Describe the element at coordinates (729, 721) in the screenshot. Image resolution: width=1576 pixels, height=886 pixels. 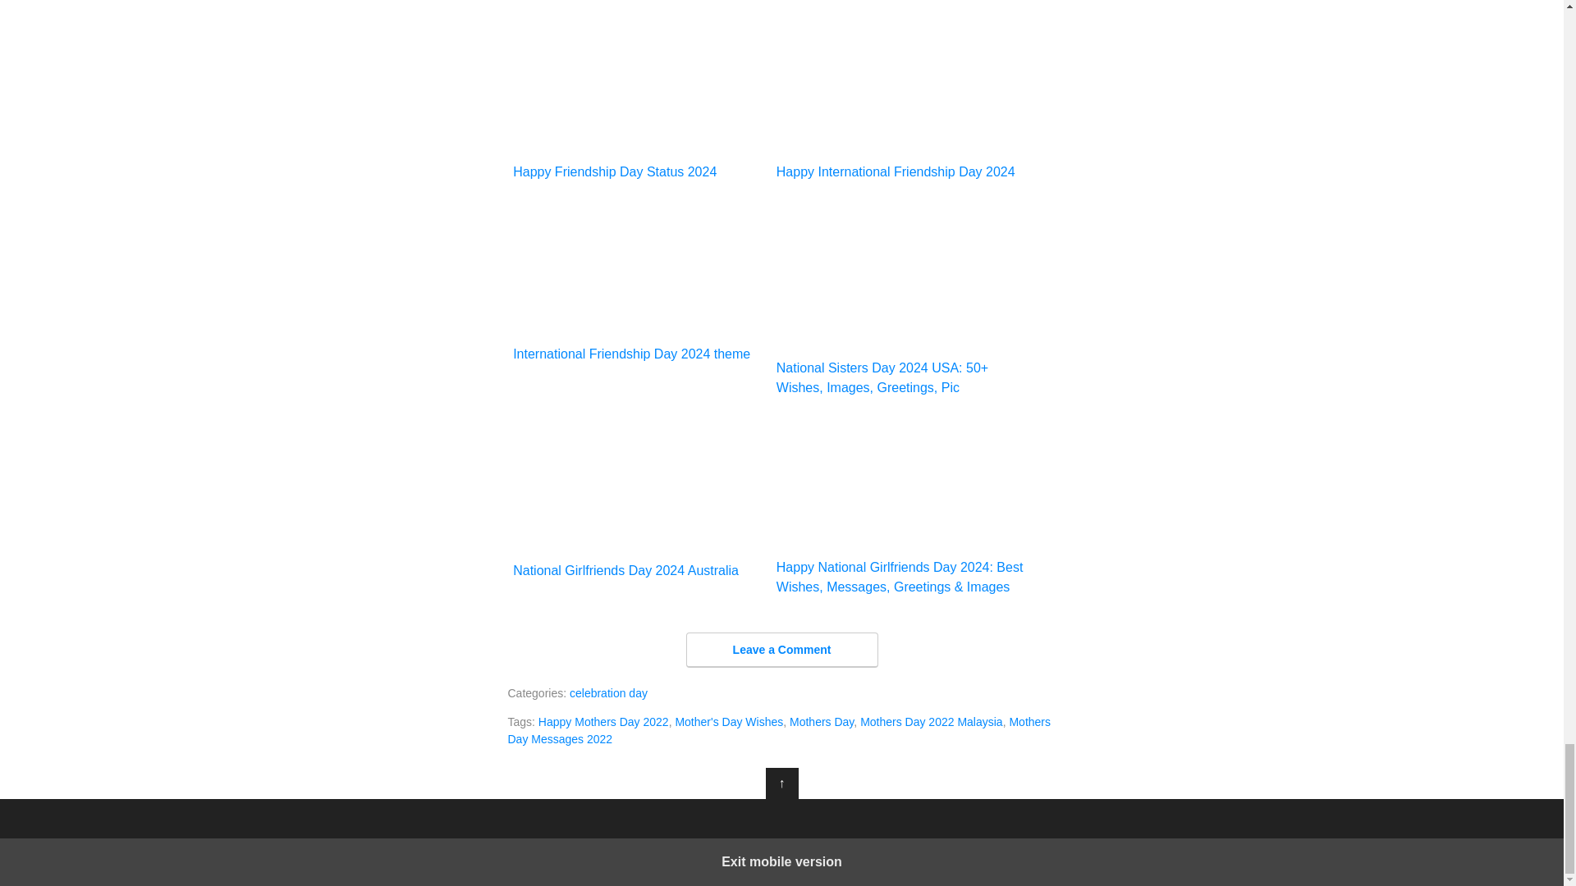
I see `Mother's Day Wishes` at that location.